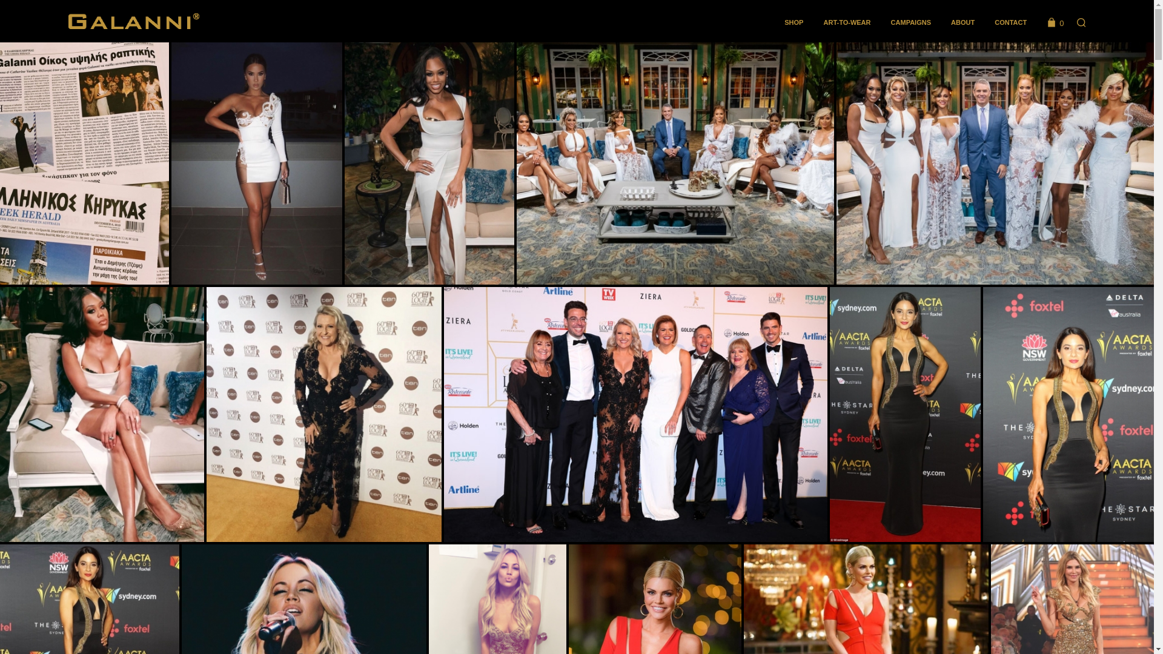 The image size is (1163, 654). Describe the element at coordinates (1055, 22) in the screenshot. I see `0` at that location.